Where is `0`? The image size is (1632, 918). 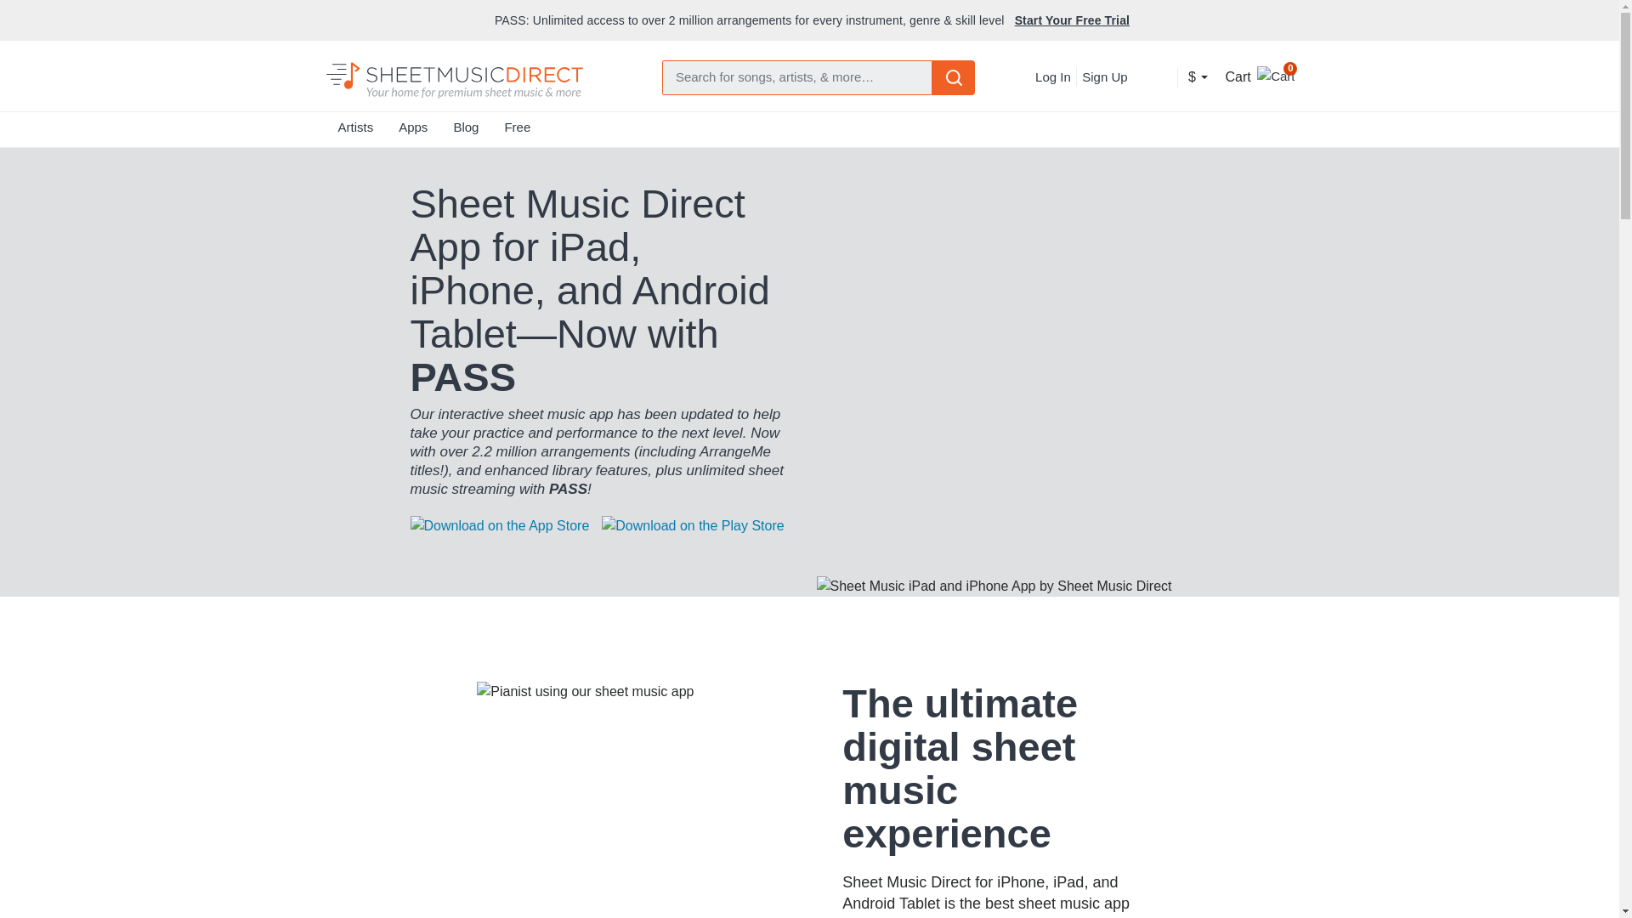
0 is located at coordinates (1275, 74).